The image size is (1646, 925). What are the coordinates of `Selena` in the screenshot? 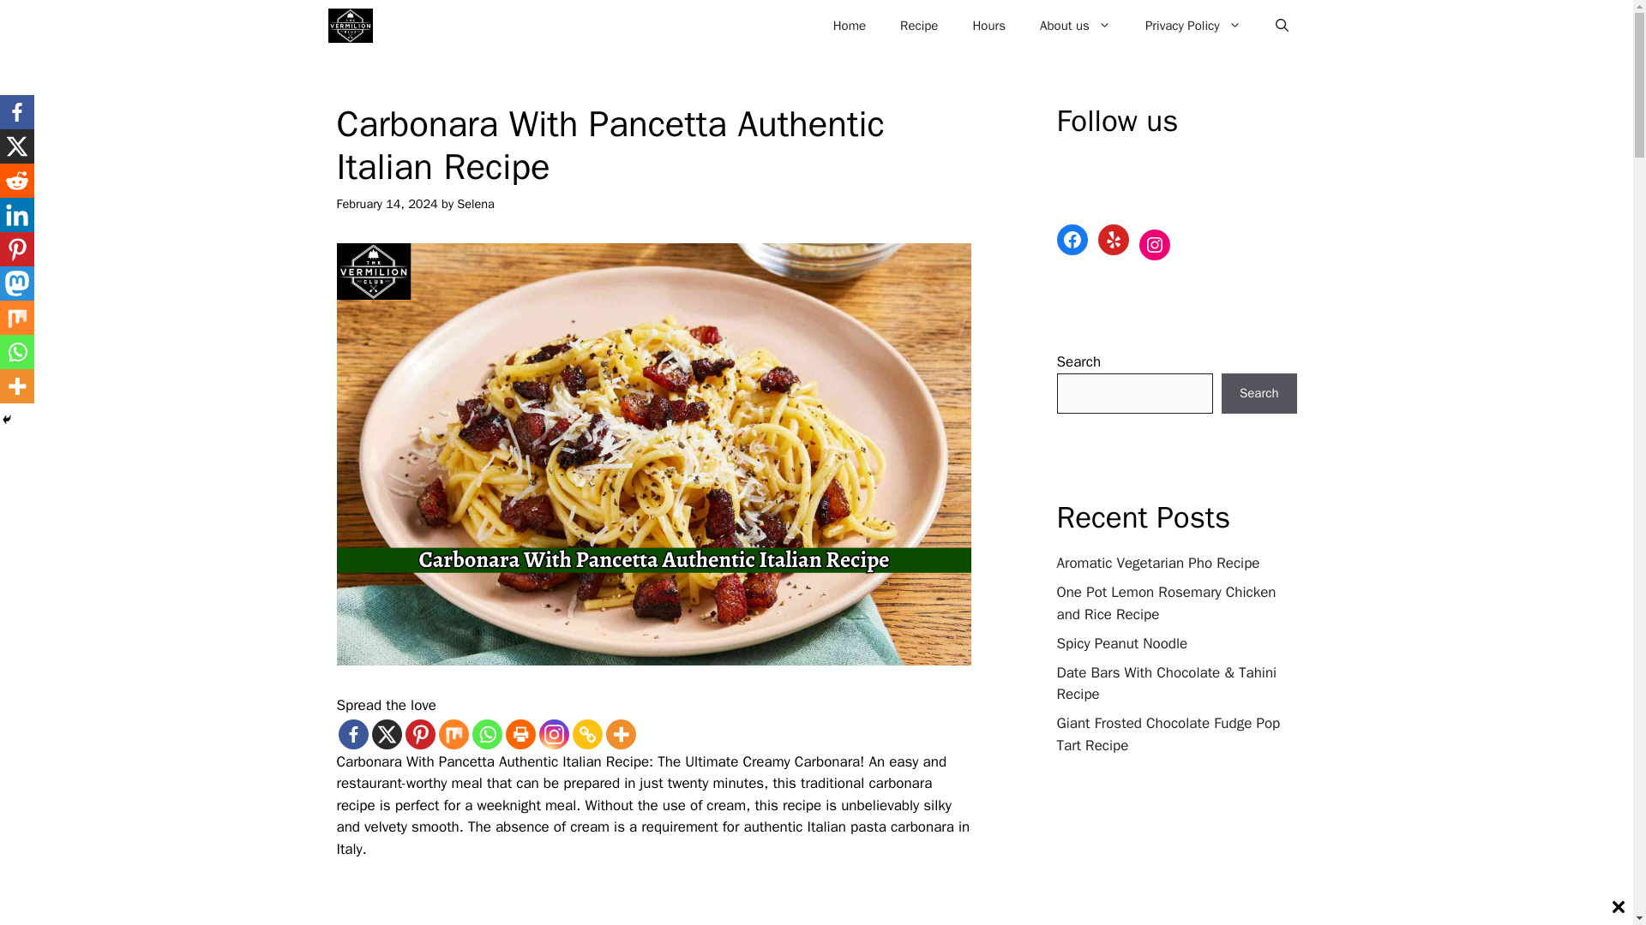 It's located at (476, 204).